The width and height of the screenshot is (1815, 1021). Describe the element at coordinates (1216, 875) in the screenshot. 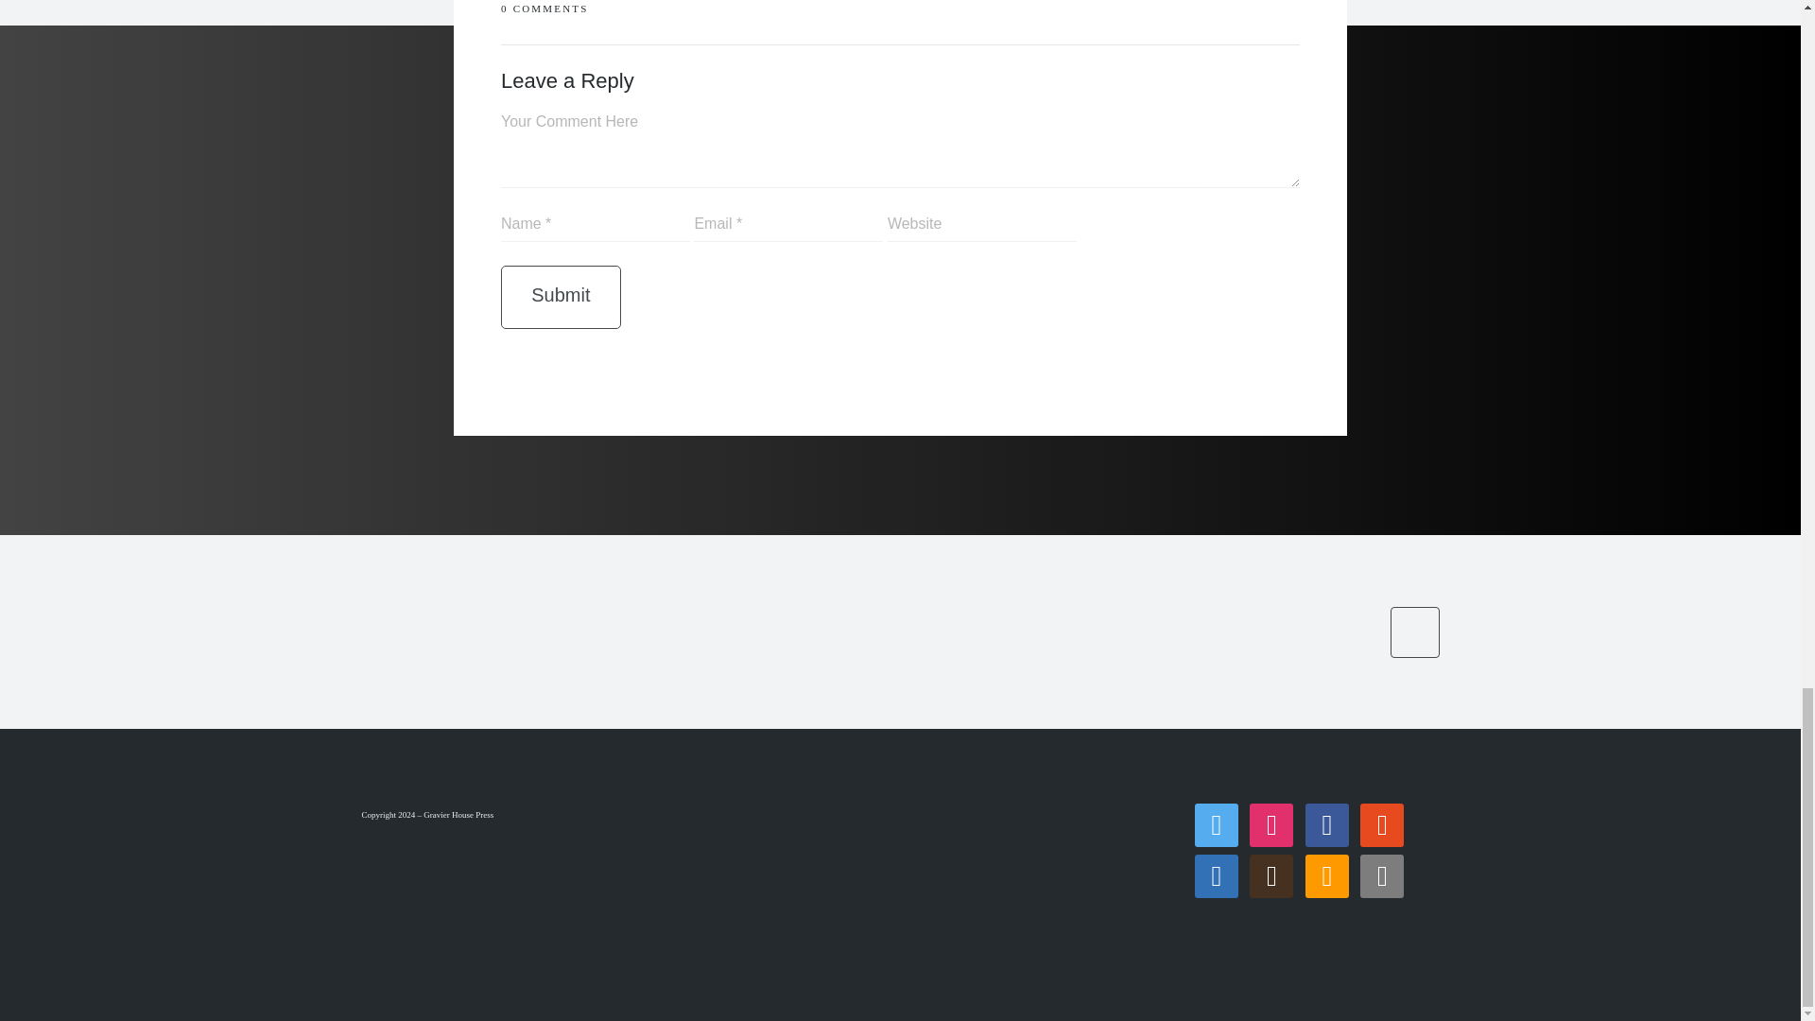

I see `Default Label` at that location.